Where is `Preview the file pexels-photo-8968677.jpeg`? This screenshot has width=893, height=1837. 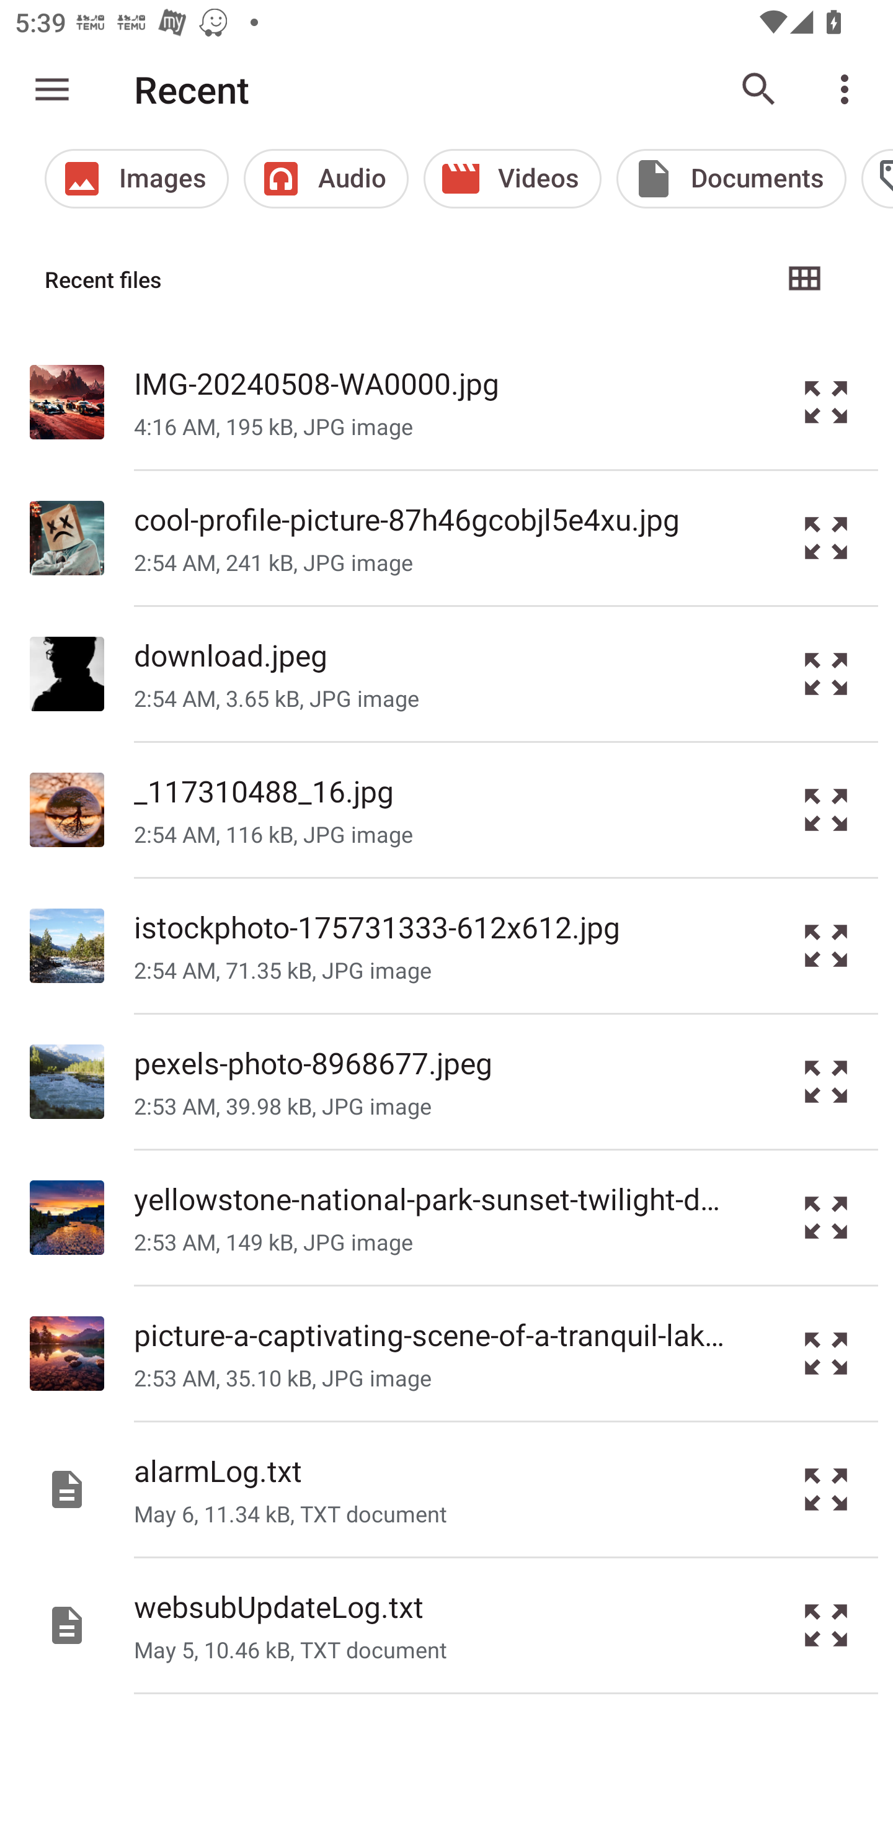 Preview the file pexels-photo-8968677.jpeg is located at coordinates (826, 1081).